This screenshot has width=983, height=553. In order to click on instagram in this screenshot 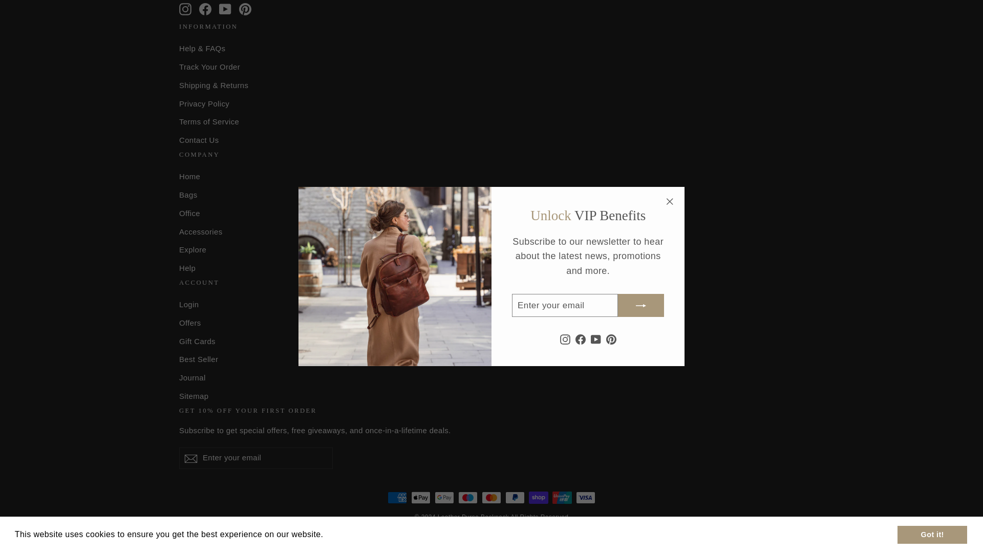, I will do `click(185, 9)`.